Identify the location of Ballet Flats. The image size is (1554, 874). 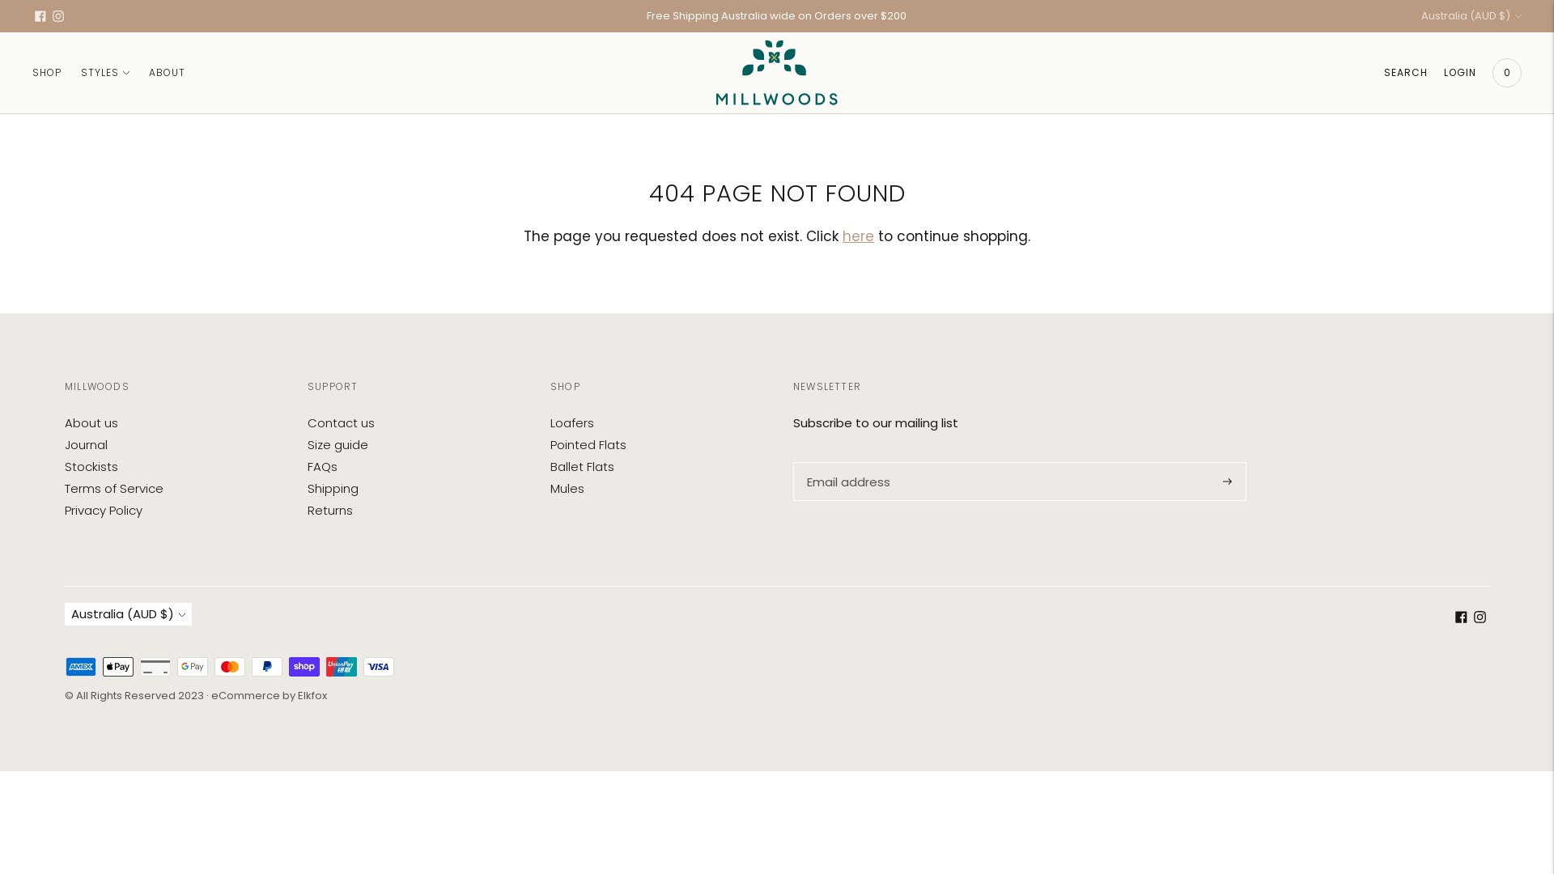
(583, 466).